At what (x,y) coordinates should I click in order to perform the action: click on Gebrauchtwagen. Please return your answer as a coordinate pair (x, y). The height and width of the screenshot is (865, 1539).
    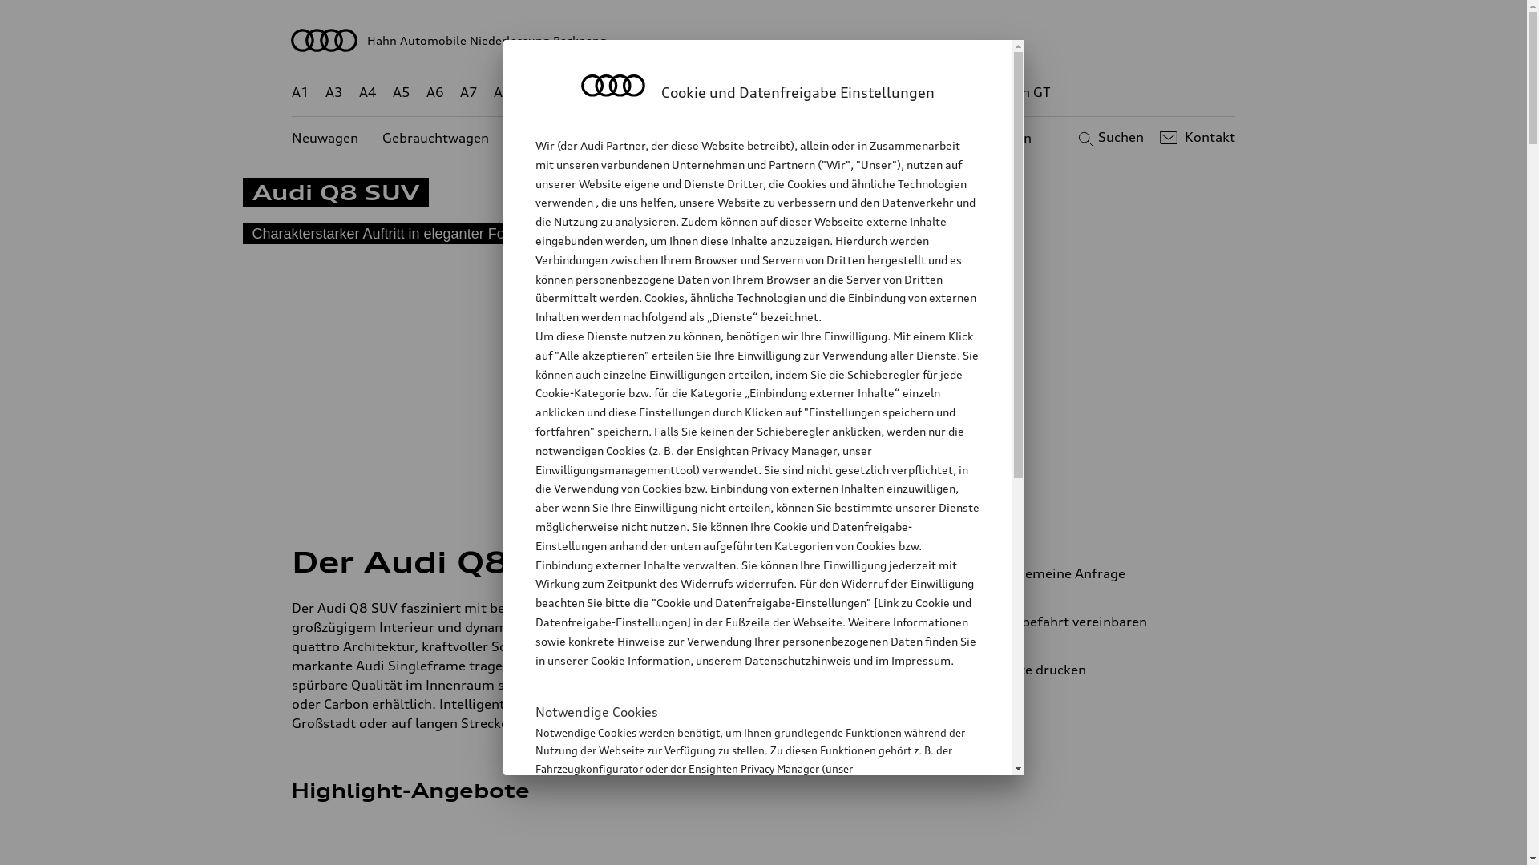
    Looking at the image, I should click on (436, 138).